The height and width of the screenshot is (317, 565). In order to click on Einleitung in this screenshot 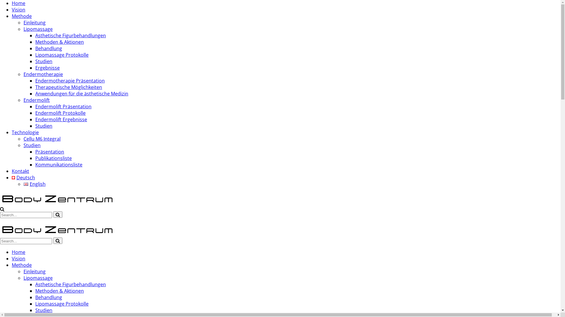, I will do `click(35, 23)`.